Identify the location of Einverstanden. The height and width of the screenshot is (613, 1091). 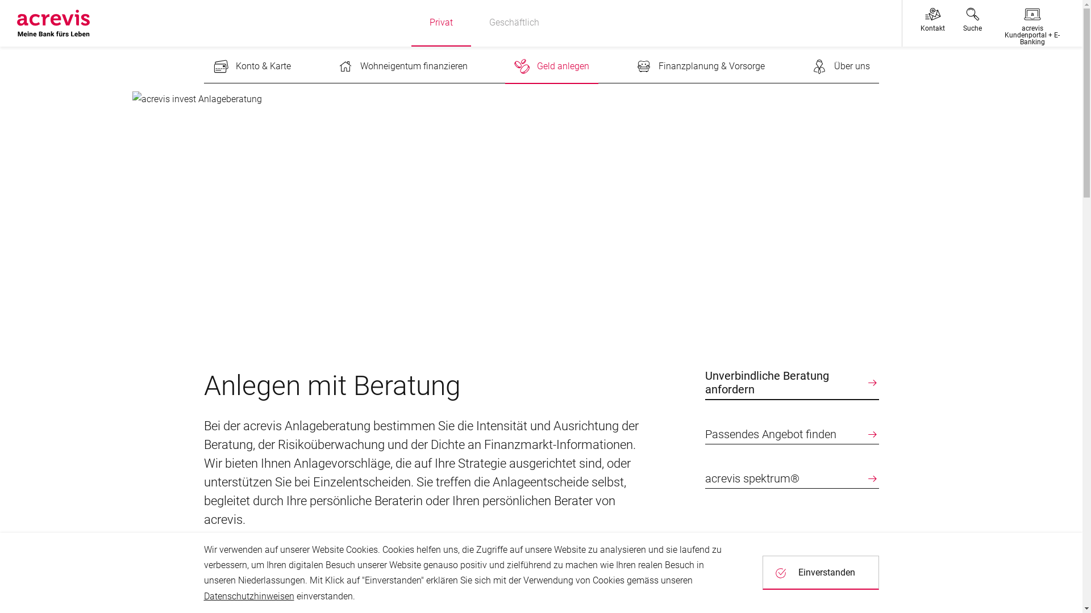
(821, 573).